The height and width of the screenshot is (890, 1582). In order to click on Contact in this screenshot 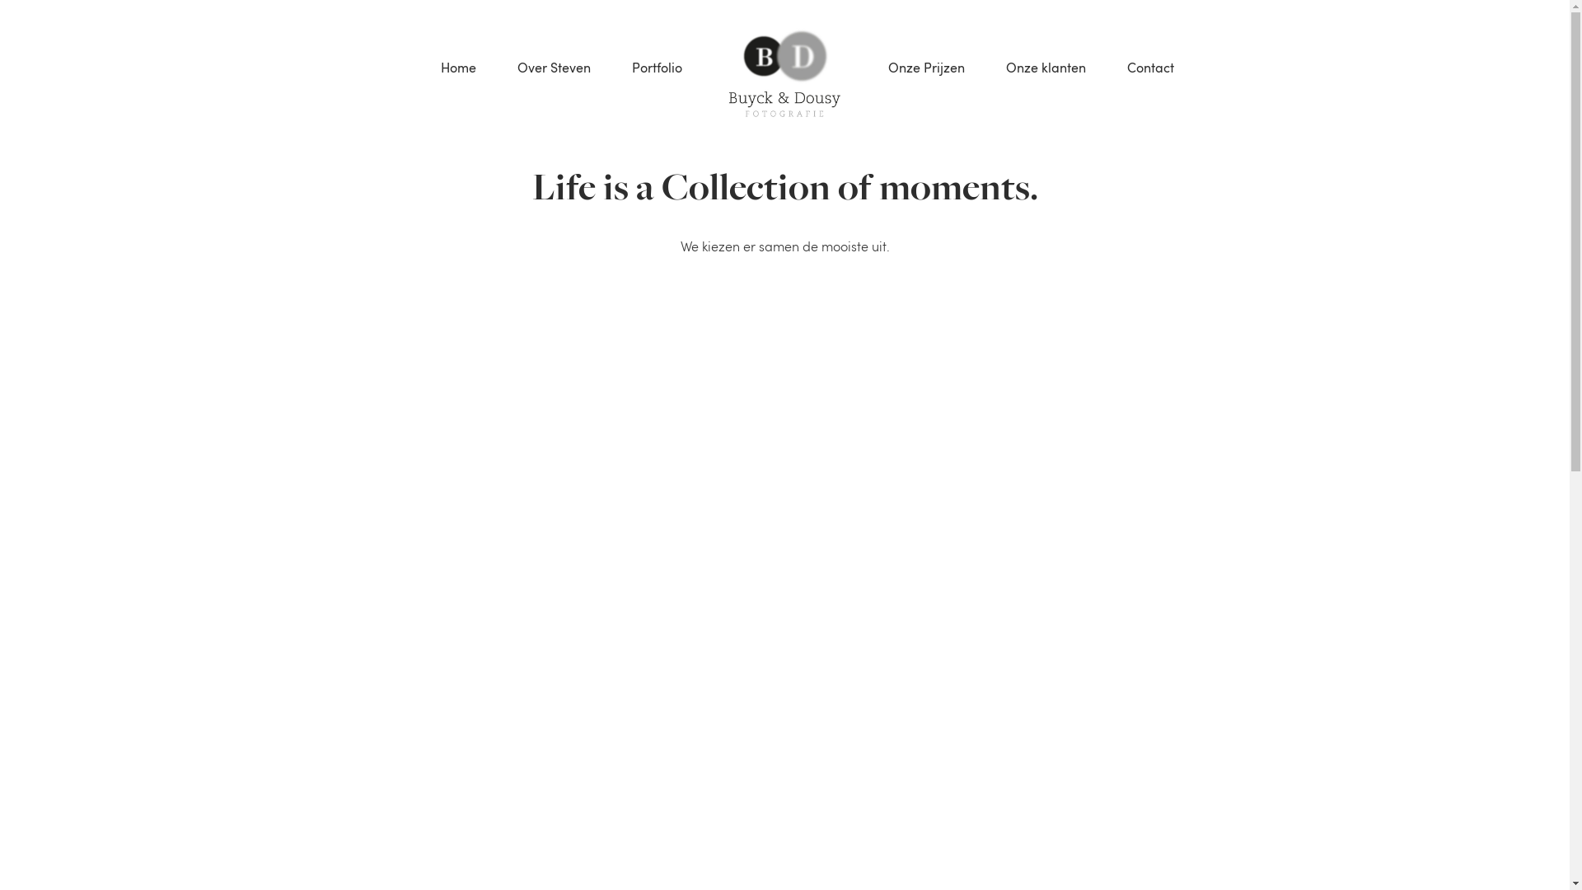, I will do `click(1150, 68)`.